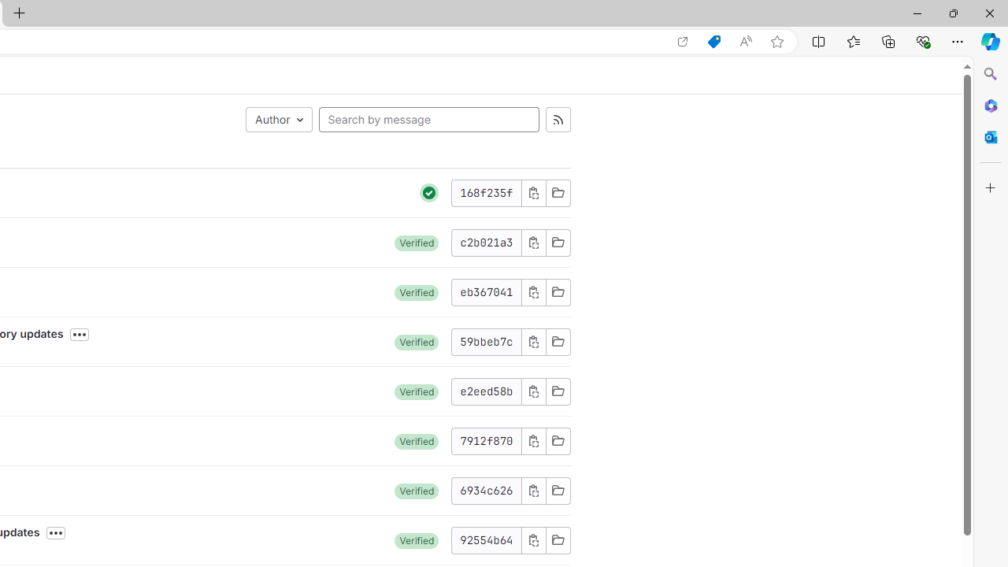  I want to click on Toggle commit description, so click(56, 533).